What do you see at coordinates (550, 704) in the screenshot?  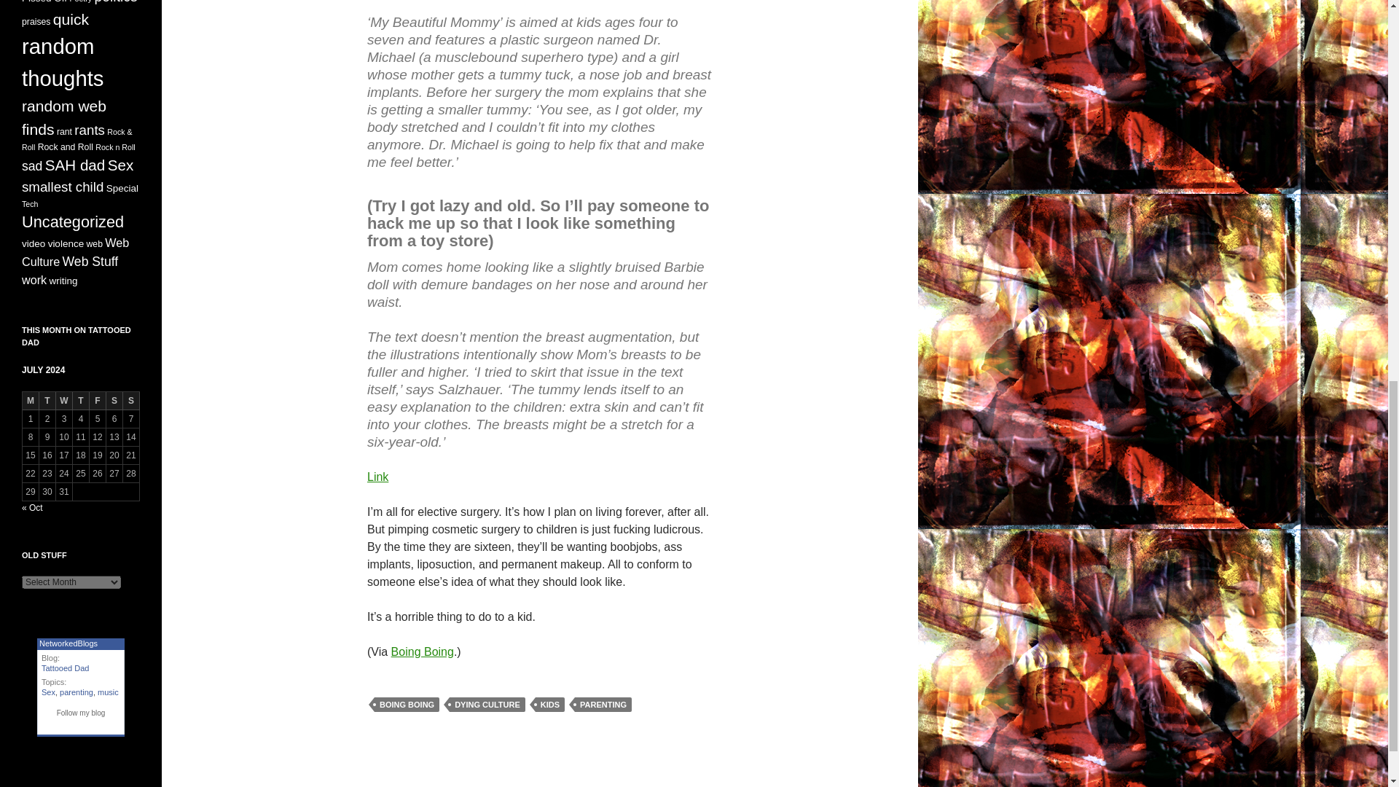 I see `KIDS` at bounding box center [550, 704].